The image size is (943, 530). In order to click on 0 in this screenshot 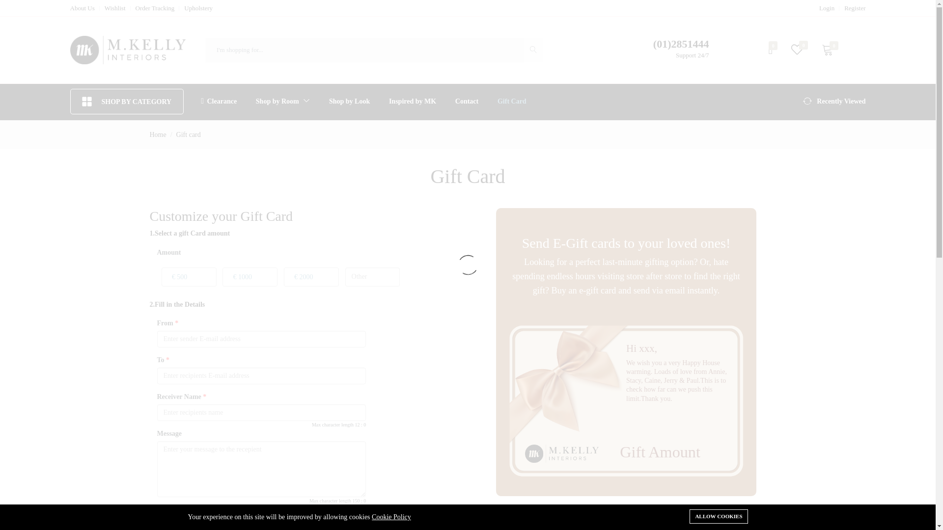, I will do `click(827, 50)`.